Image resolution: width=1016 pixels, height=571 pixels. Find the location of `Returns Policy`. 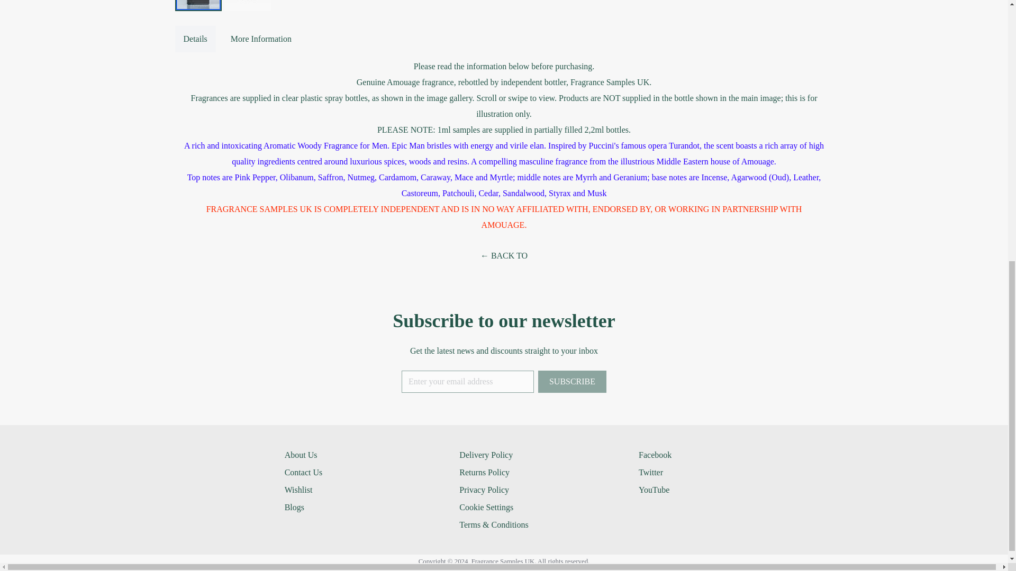

Returns Policy is located at coordinates (484, 472).